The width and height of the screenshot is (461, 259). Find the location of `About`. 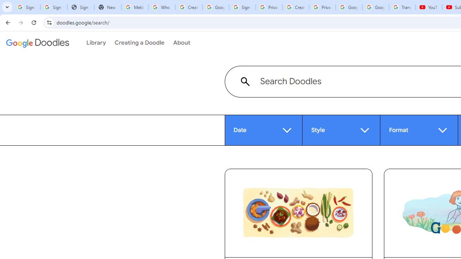

About is located at coordinates (182, 43).